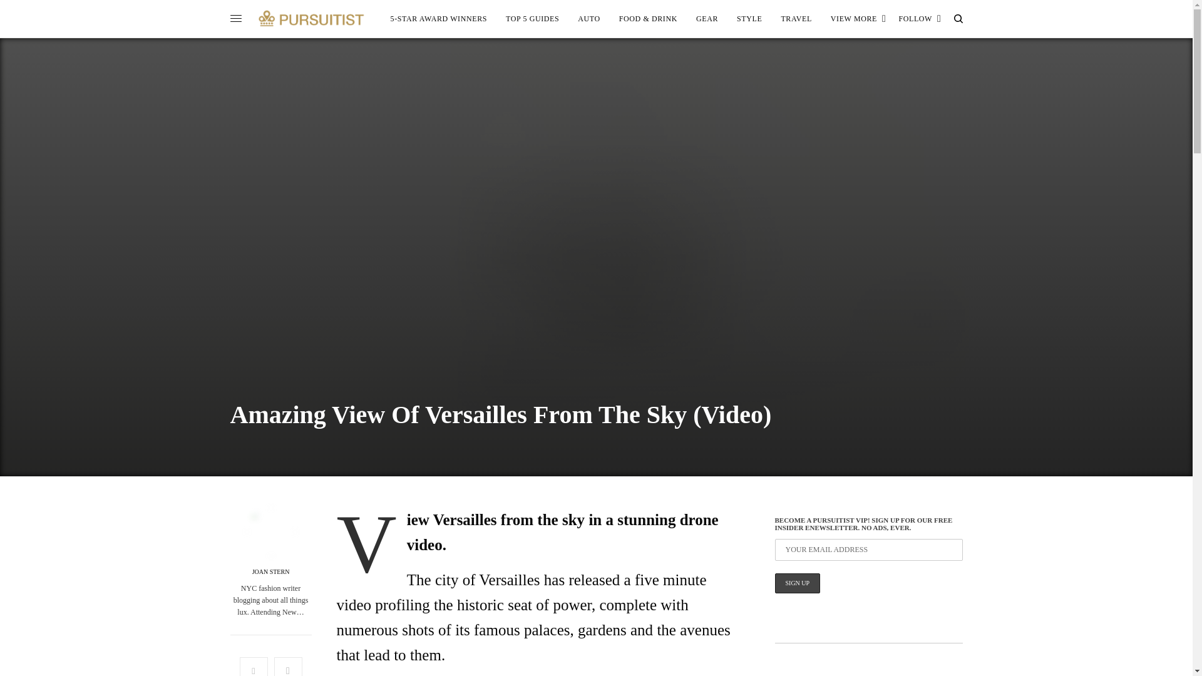 Image resolution: width=1202 pixels, height=676 pixels. What do you see at coordinates (439, 19) in the screenshot?
I see `5-Star Pursuits` at bounding box center [439, 19].